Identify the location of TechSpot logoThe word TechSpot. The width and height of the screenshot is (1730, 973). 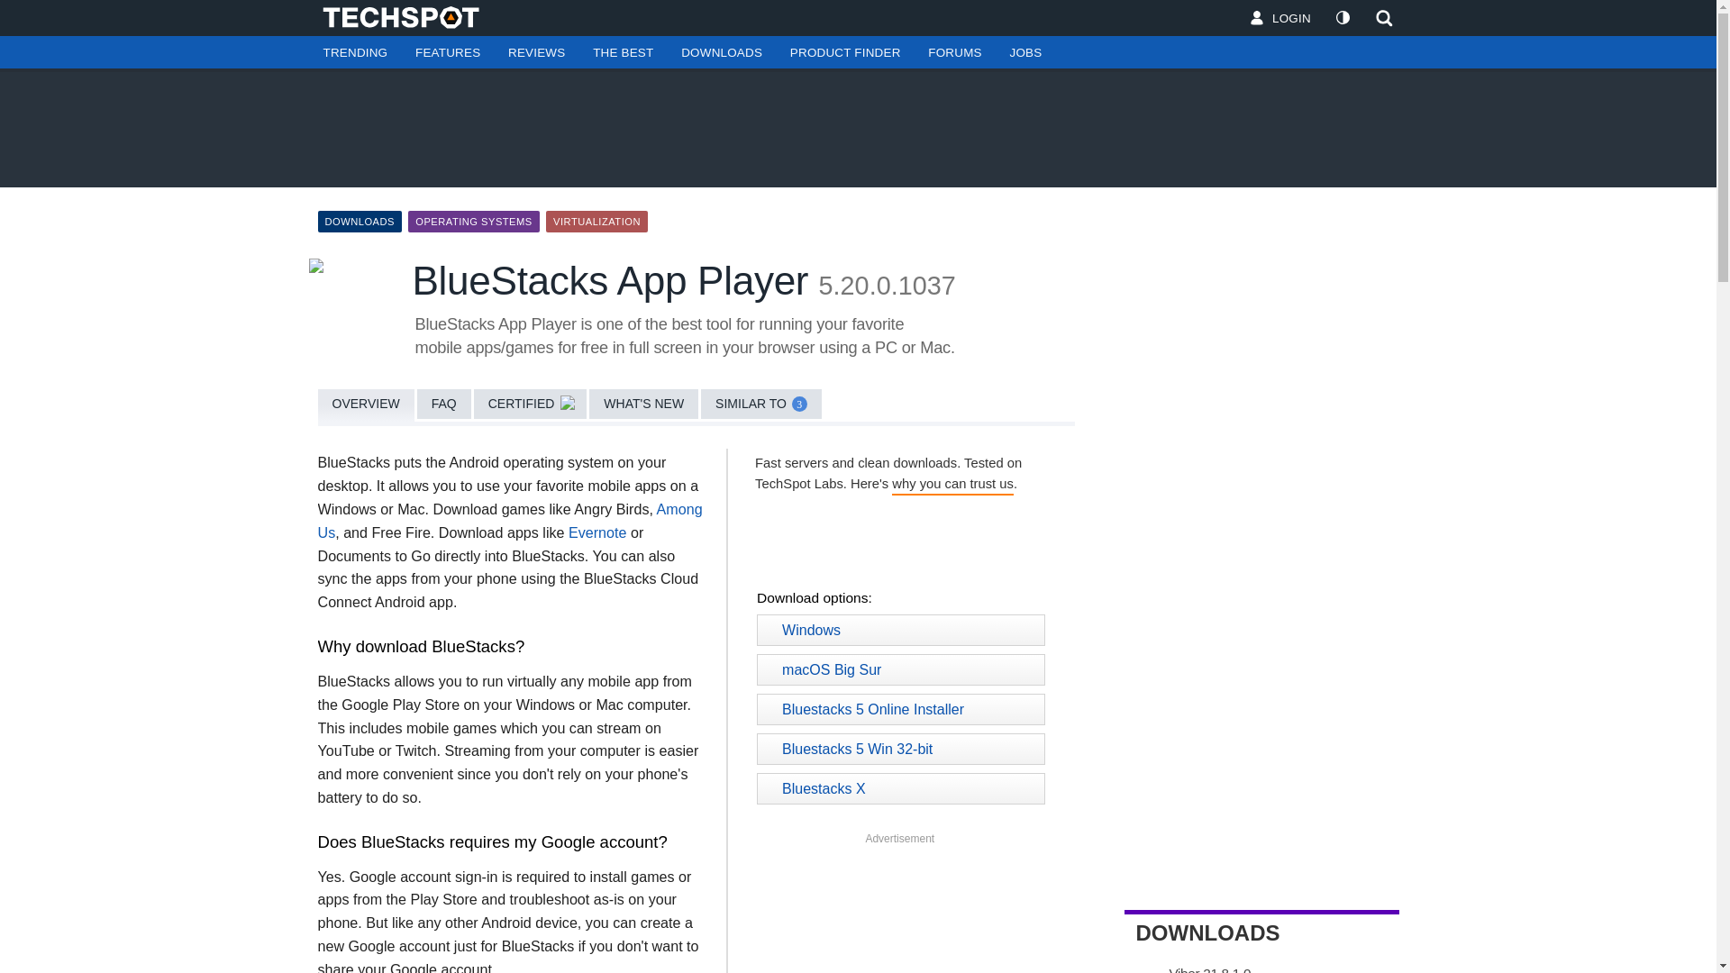
(409, 17).